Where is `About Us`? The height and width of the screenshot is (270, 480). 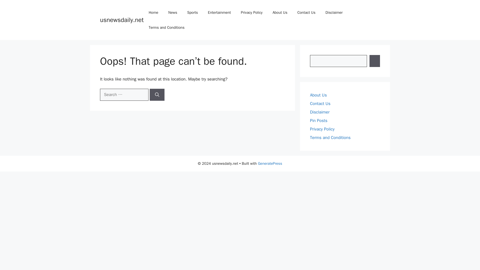 About Us is located at coordinates (280, 12).